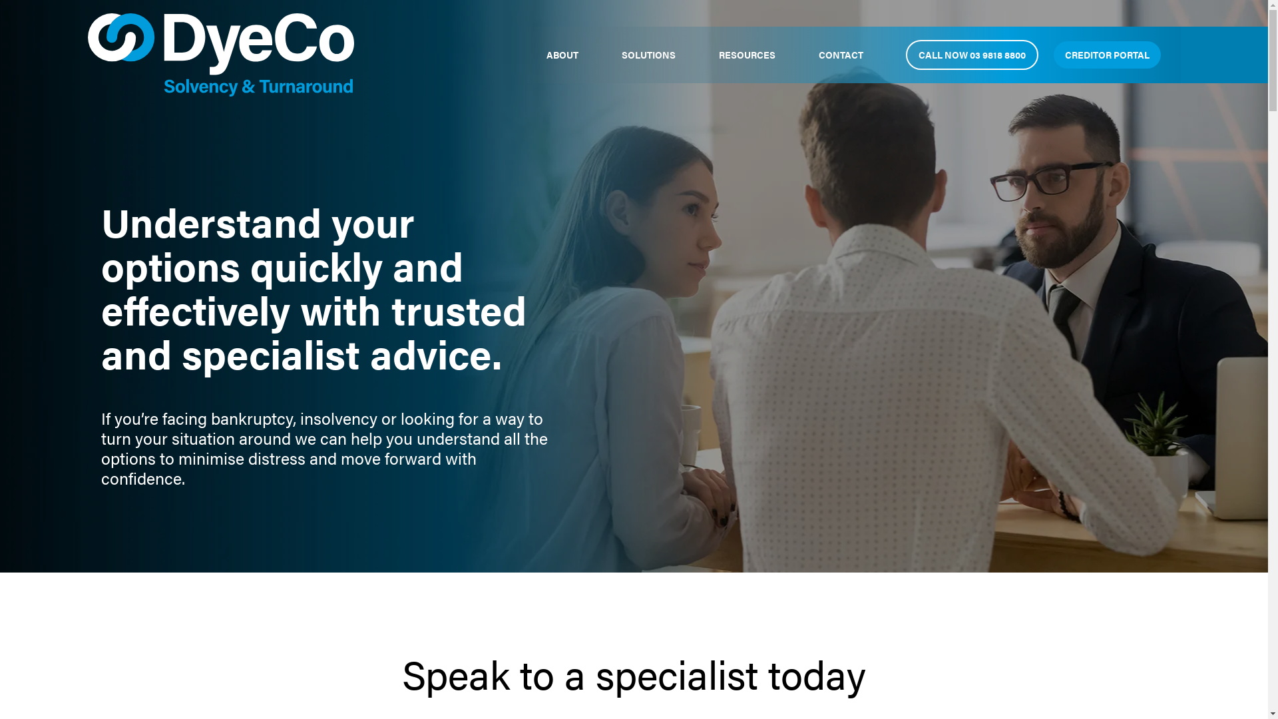 The height and width of the screenshot is (719, 1278). I want to click on CALL NOW 03 9818 8800, so click(972, 55).